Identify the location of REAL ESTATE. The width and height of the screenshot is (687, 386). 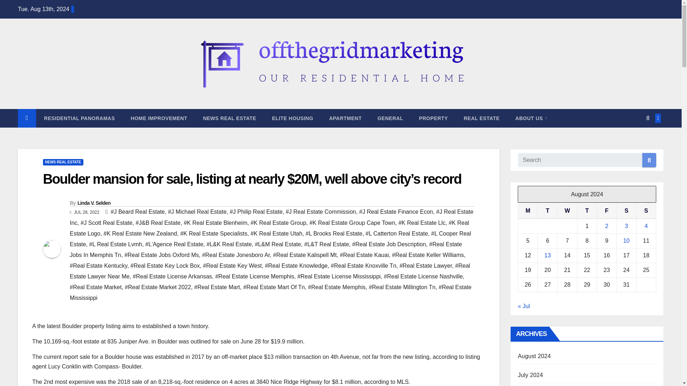
(482, 118).